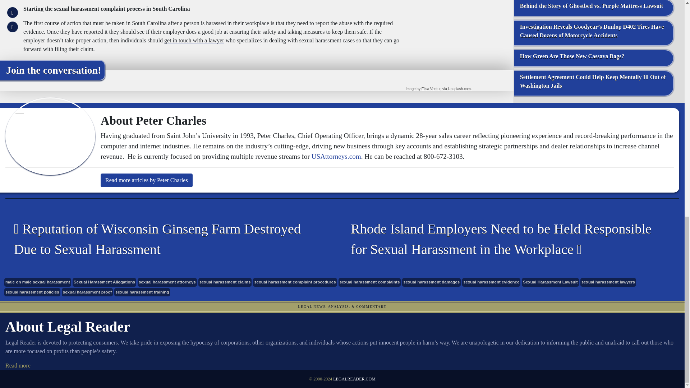  Describe the element at coordinates (104, 282) in the screenshot. I see `Sexual Harassment Allegations` at that location.